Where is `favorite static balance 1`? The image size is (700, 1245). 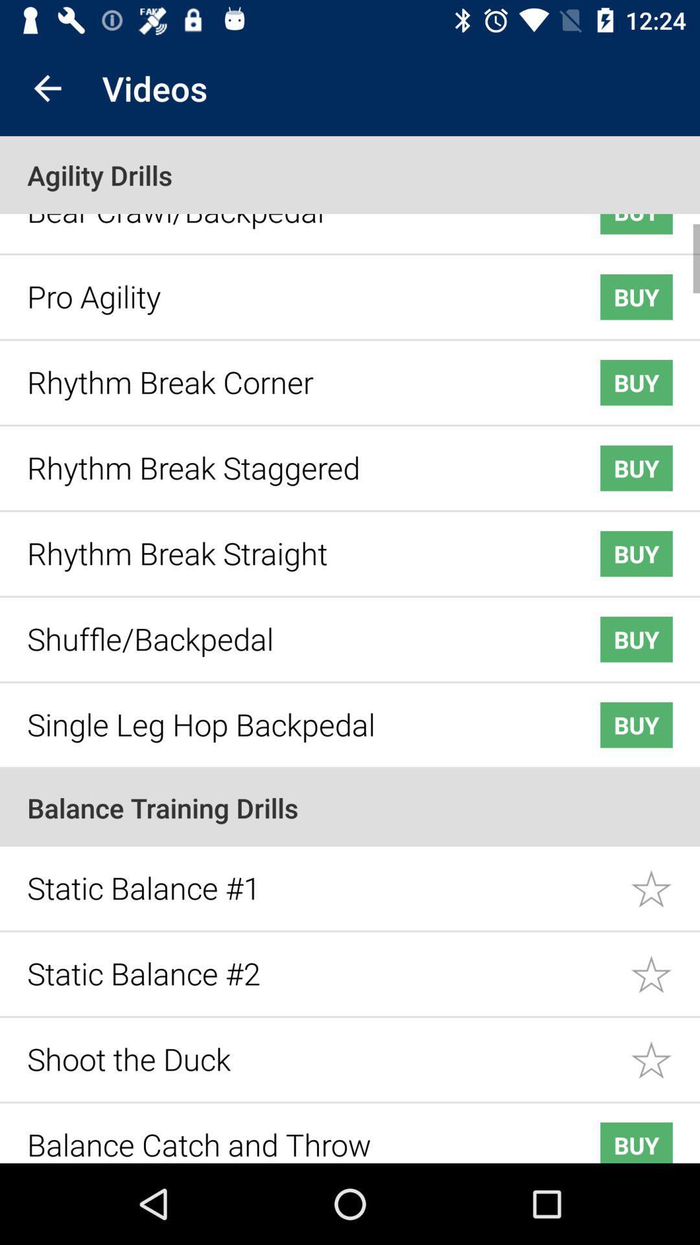 favorite static balance 1 is located at coordinates (665, 879).